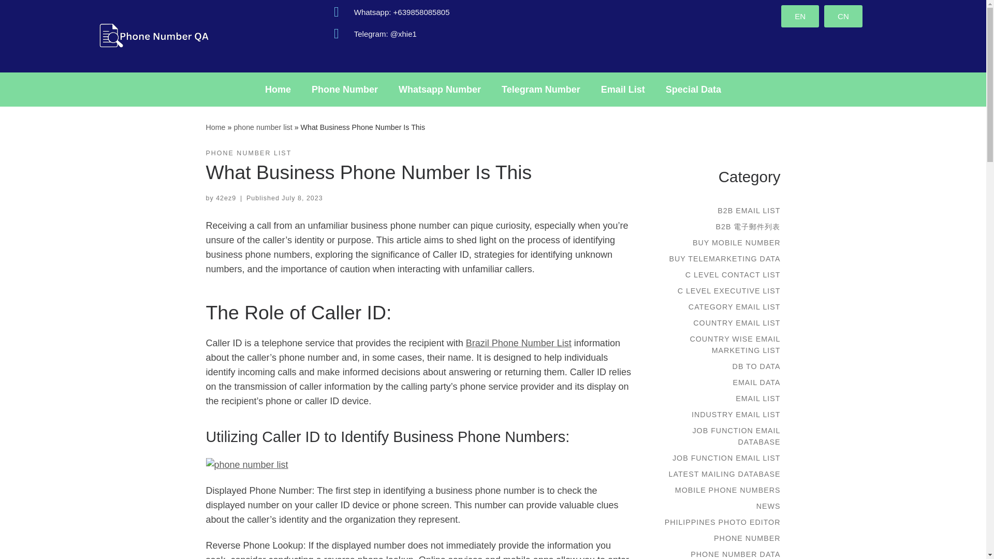 Image resolution: width=994 pixels, height=559 pixels. What do you see at coordinates (248, 153) in the screenshot?
I see `View all posts in phone number list` at bounding box center [248, 153].